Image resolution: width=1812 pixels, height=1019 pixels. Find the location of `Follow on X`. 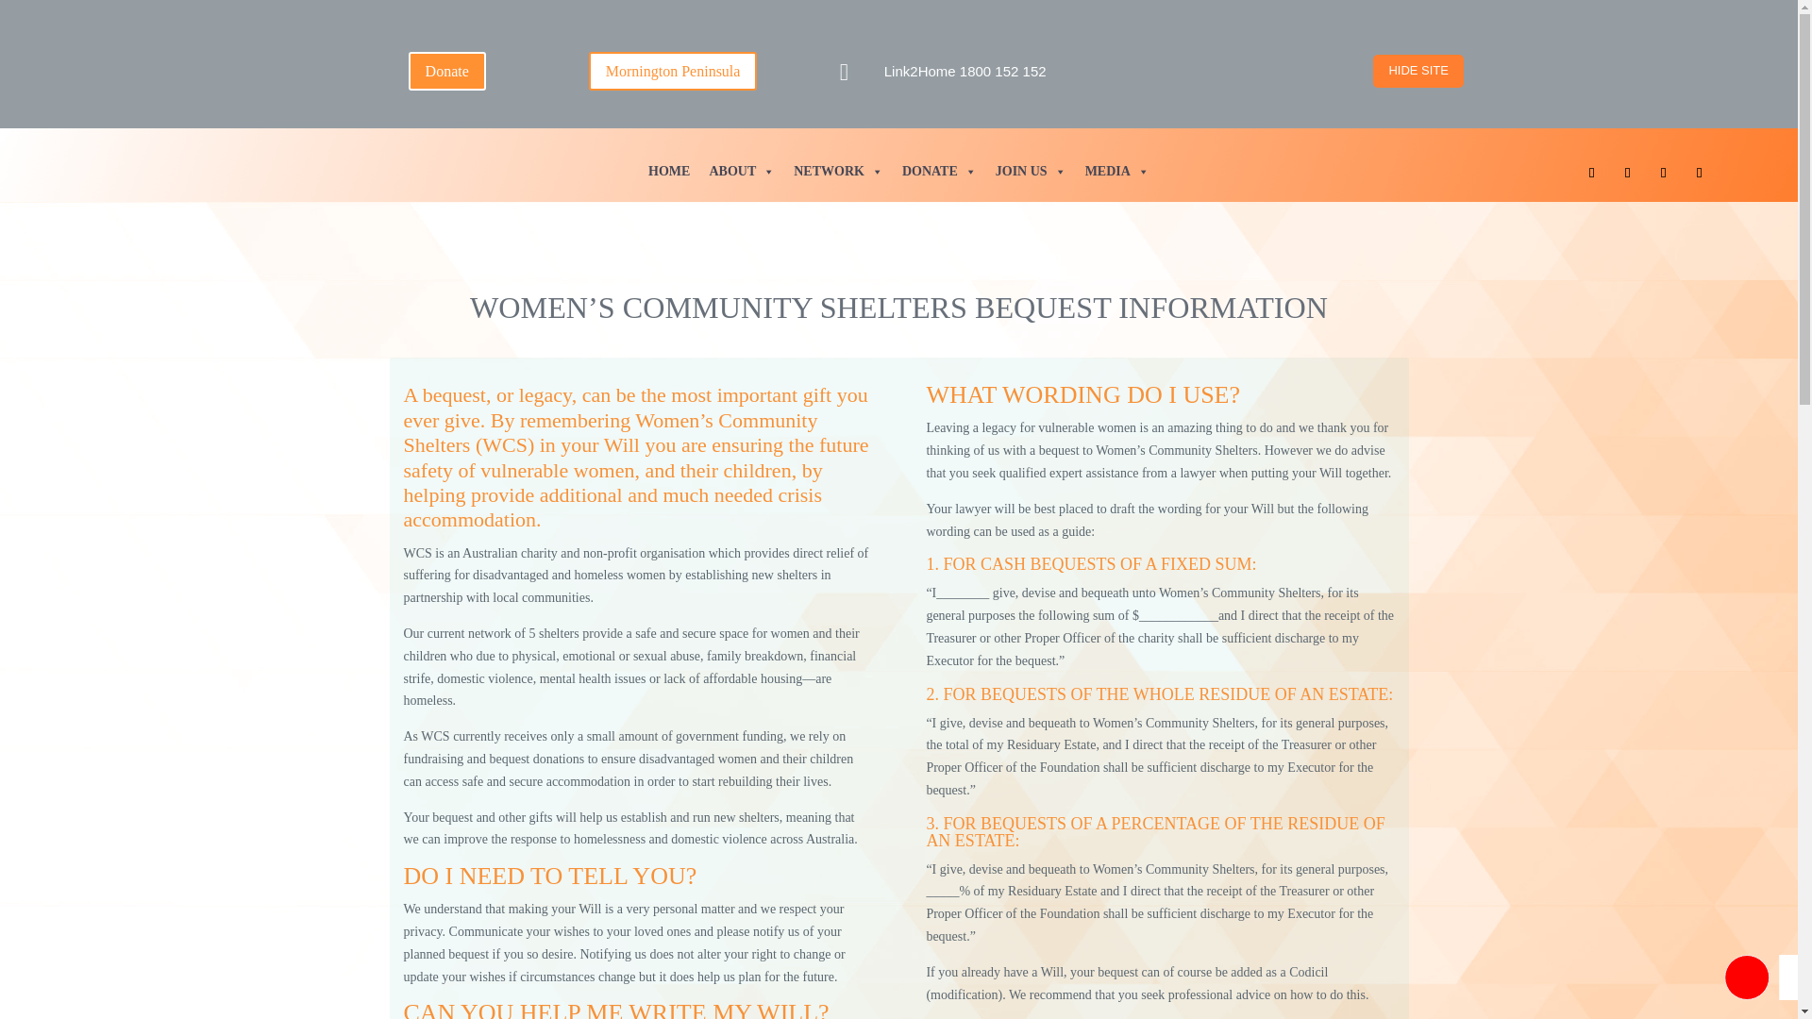

Follow on X is located at coordinates (1699, 172).